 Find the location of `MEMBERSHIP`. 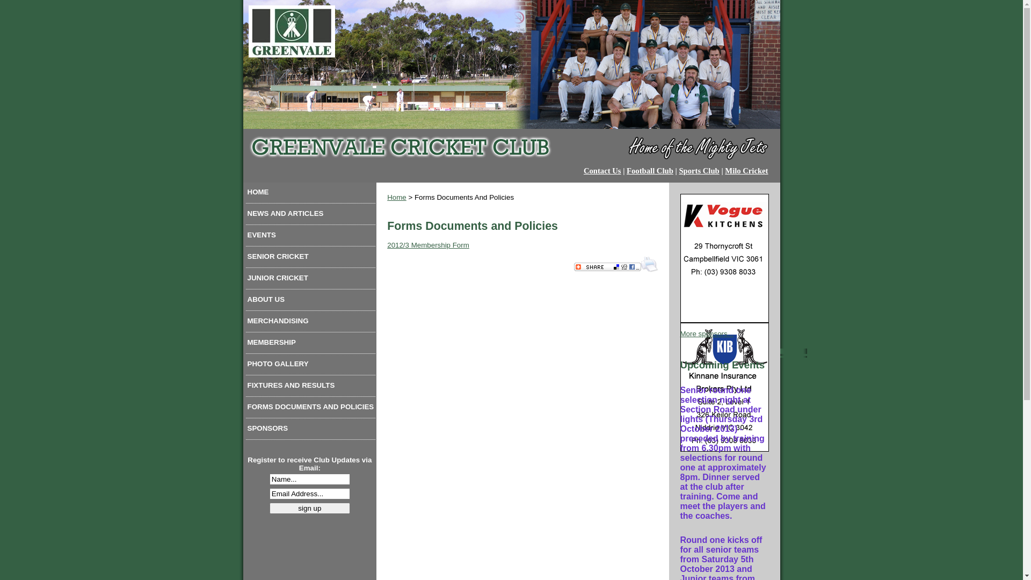

MEMBERSHIP is located at coordinates (311, 345).